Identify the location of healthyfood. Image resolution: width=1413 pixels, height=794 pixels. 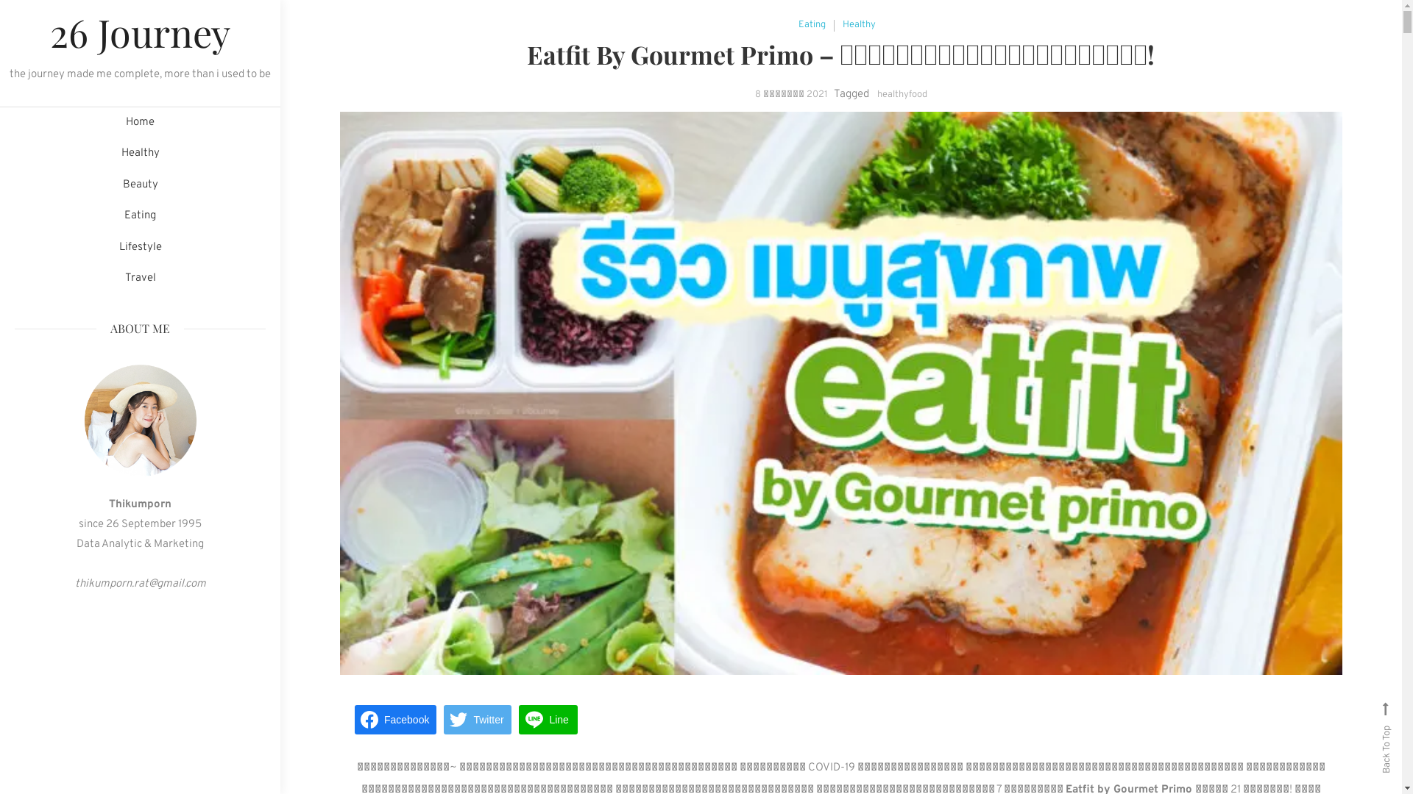
(902, 95).